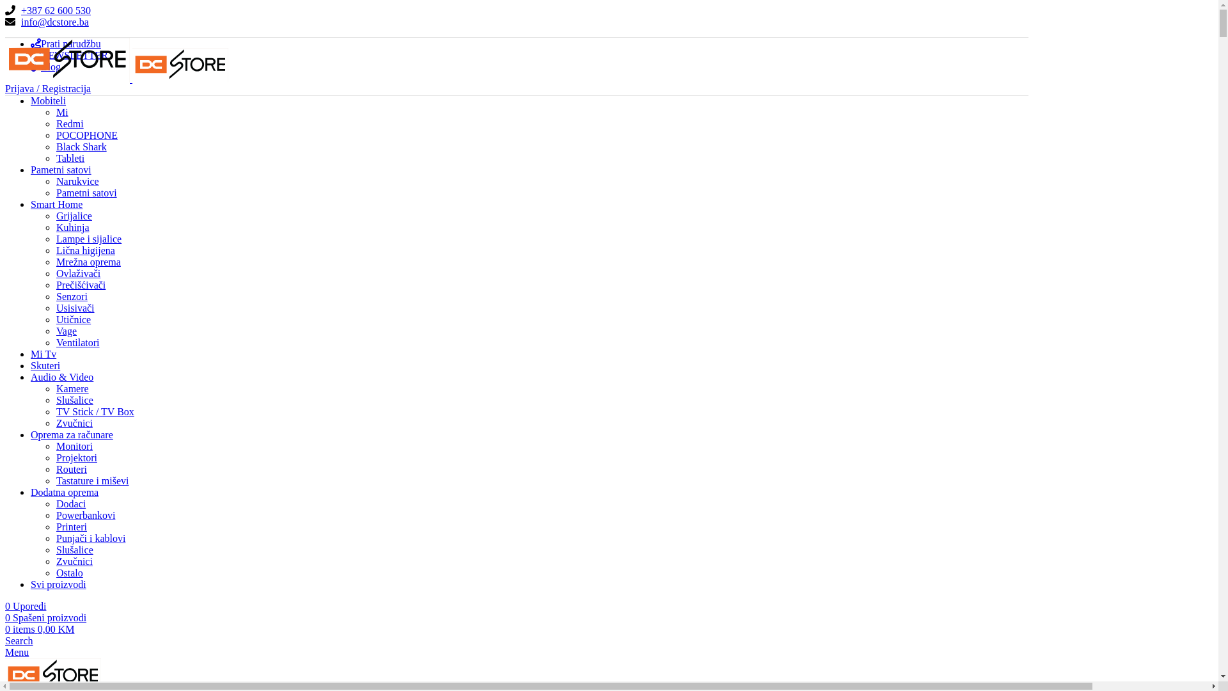 The height and width of the screenshot is (691, 1228). I want to click on Black Shark, so click(82, 147).